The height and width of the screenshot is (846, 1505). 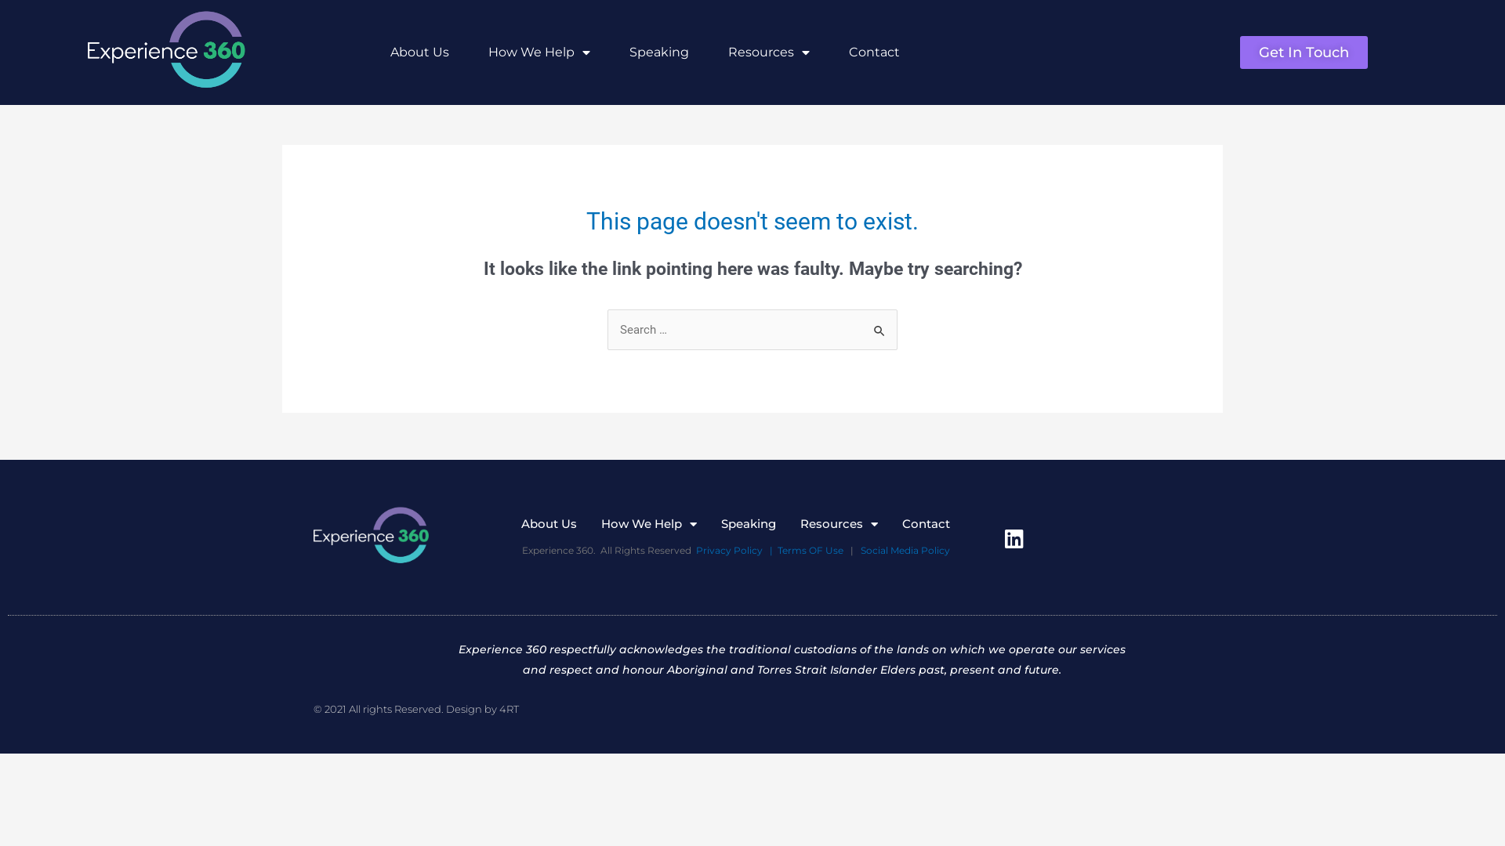 What do you see at coordinates (927, 524) in the screenshot?
I see `Contact` at bounding box center [927, 524].